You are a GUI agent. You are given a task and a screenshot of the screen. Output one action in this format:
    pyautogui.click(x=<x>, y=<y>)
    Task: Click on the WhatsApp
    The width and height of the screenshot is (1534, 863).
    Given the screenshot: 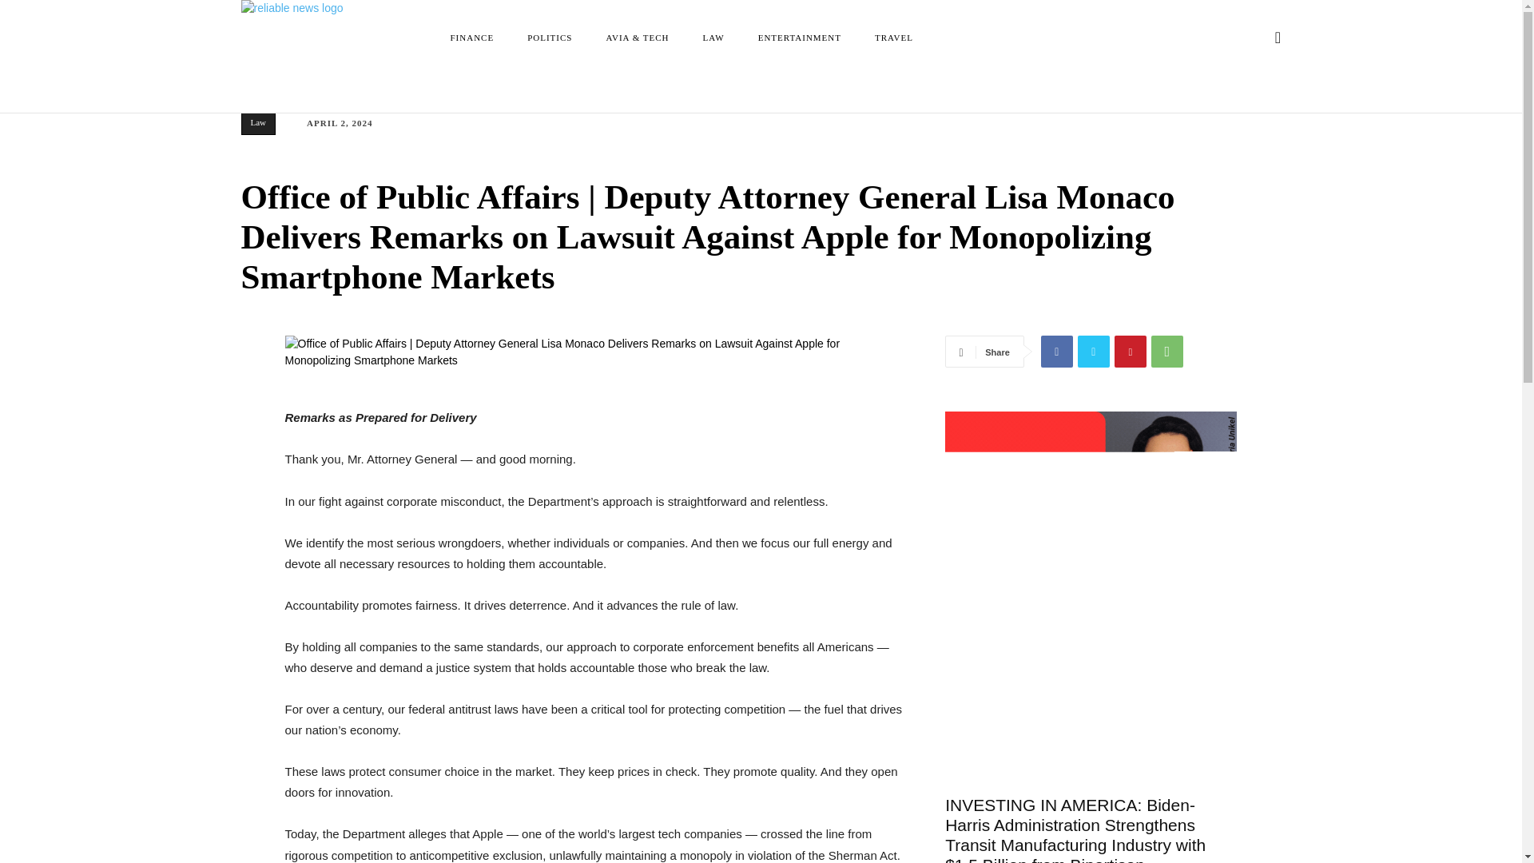 What is the action you would take?
    pyautogui.click(x=1166, y=352)
    